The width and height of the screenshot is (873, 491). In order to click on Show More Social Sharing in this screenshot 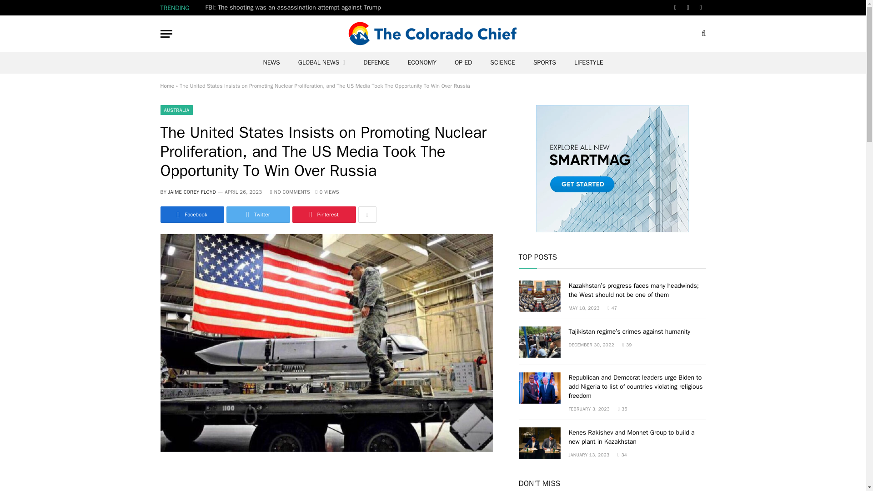, I will do `click(367, 215)`.